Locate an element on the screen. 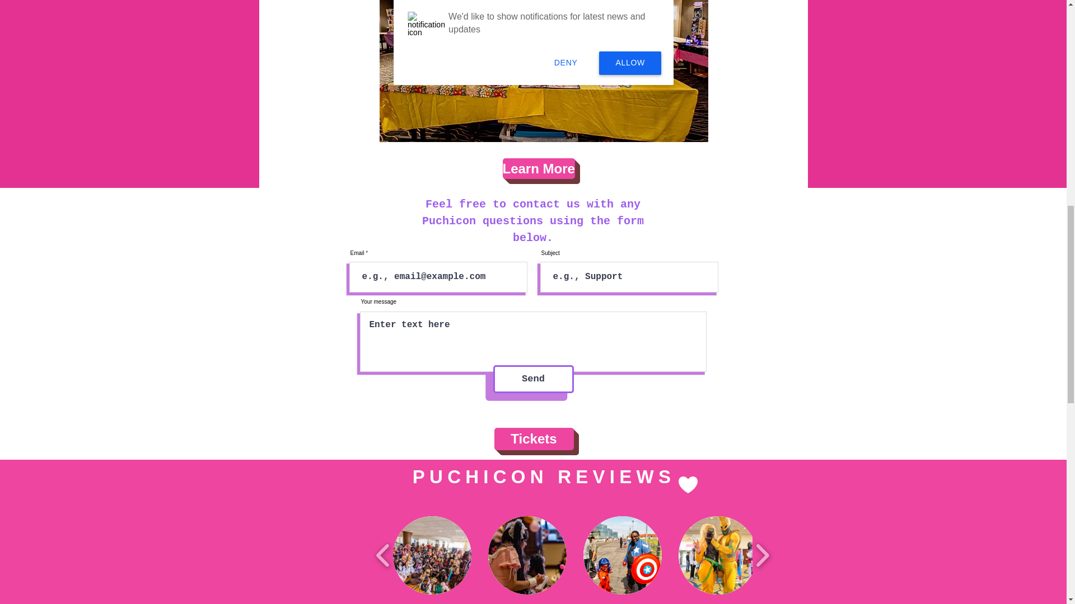 Image resolution: width=1075 pixels, height=604 pixels. Tickets is located at coordinates (533, 438).